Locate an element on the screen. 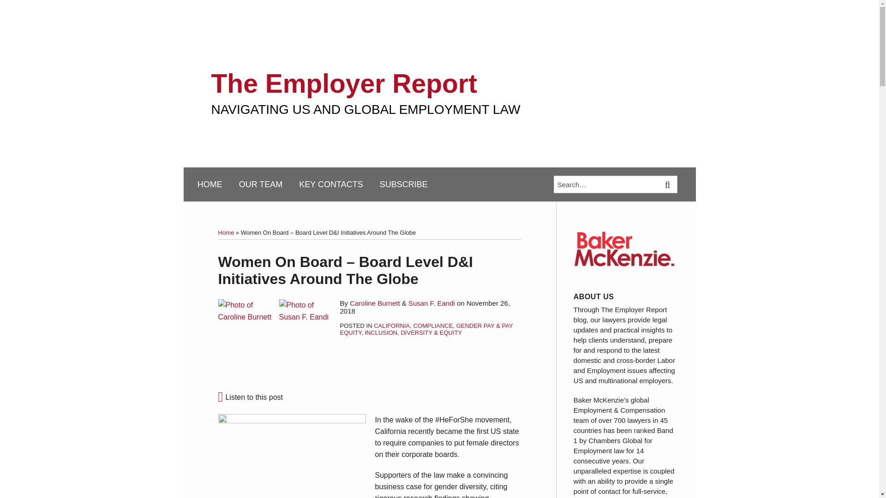  HOME is located at coordinates (210, 184).